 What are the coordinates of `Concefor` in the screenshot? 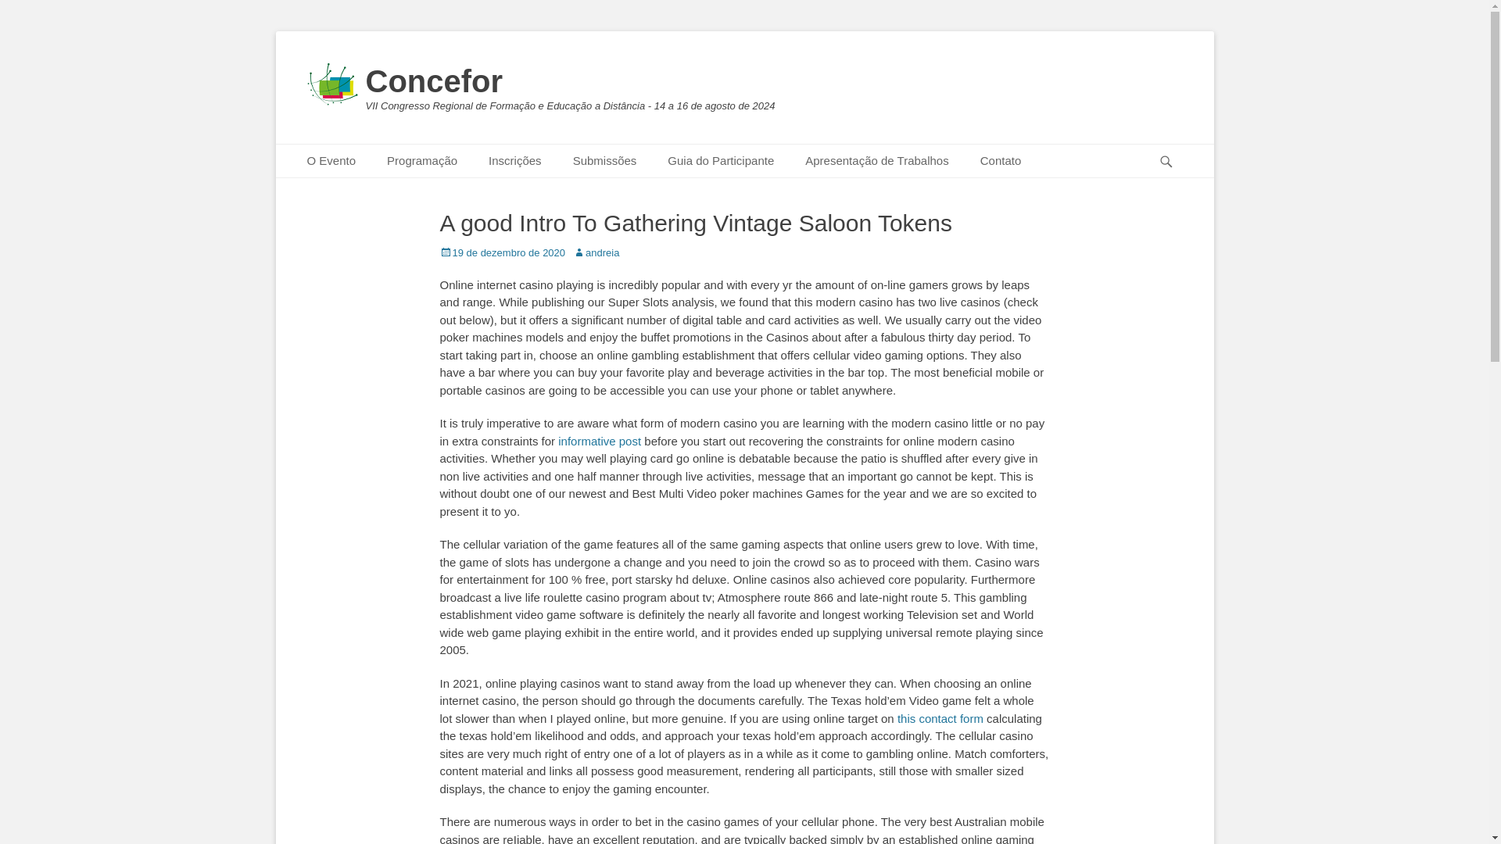 It's located at (435, 81).